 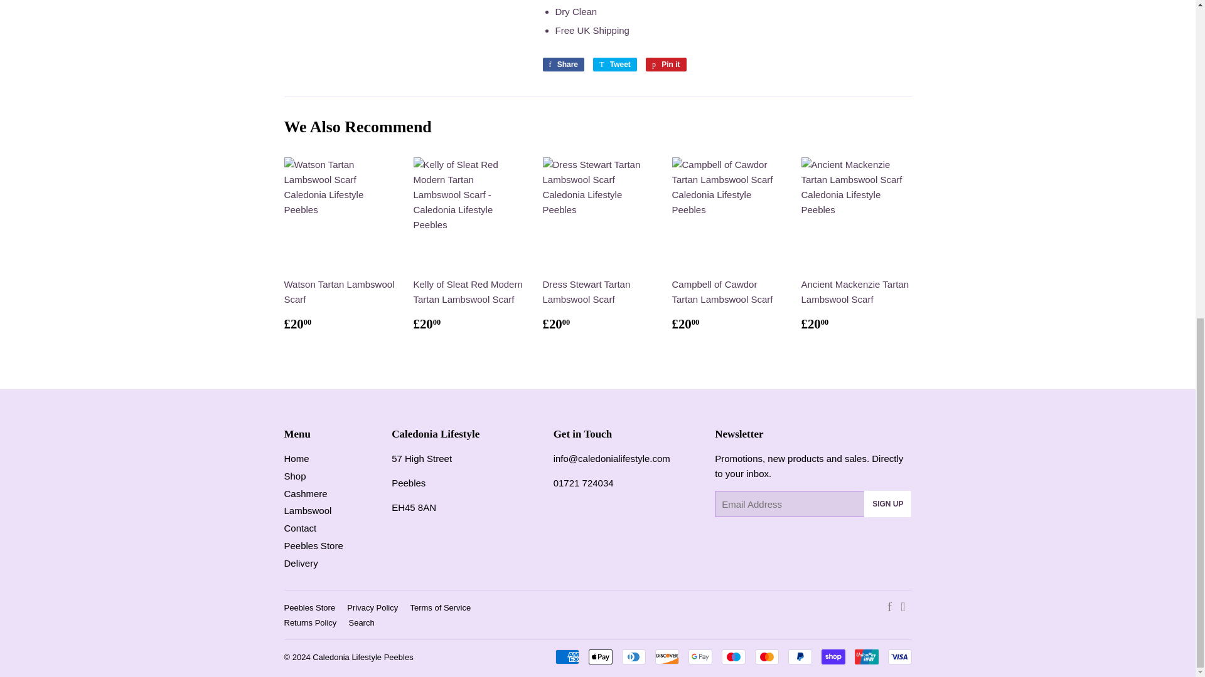 What do you see at coordinates (899, 656) in the screenshot?
I see `Visa` at bounding box center [899, 656].